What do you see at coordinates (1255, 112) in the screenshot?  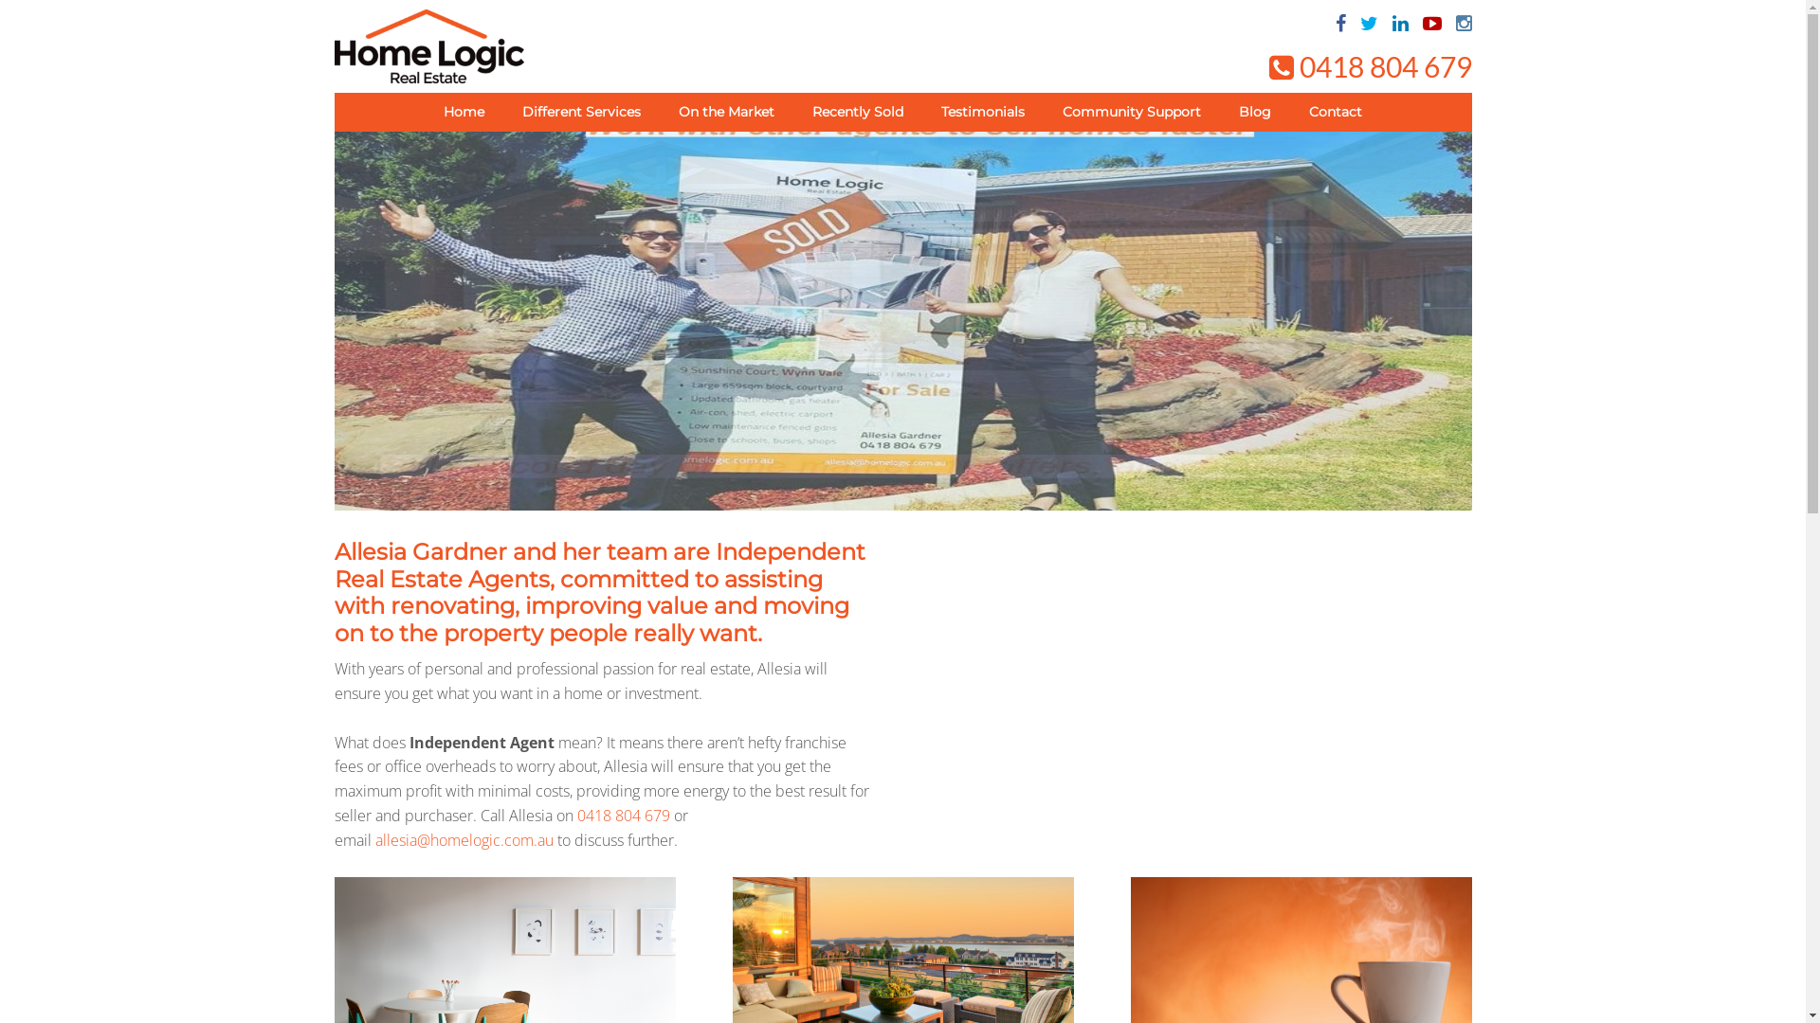 I see `Blog` at bounding box center [1255, 112].